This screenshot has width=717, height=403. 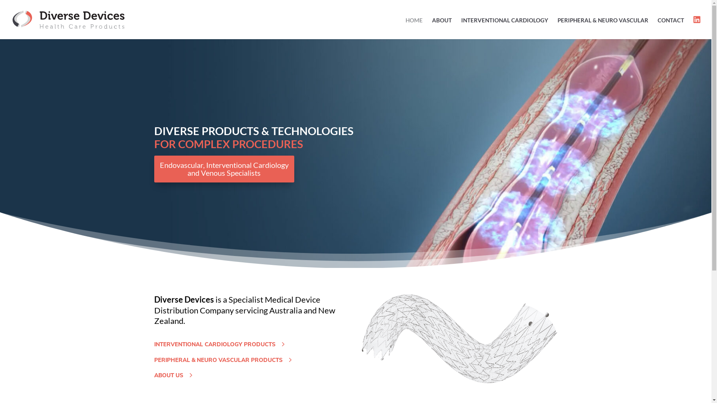 What do you see at coordinates (671, 28) in the screenshot?
I see `CONTACT` at bounding box center [671, 28].